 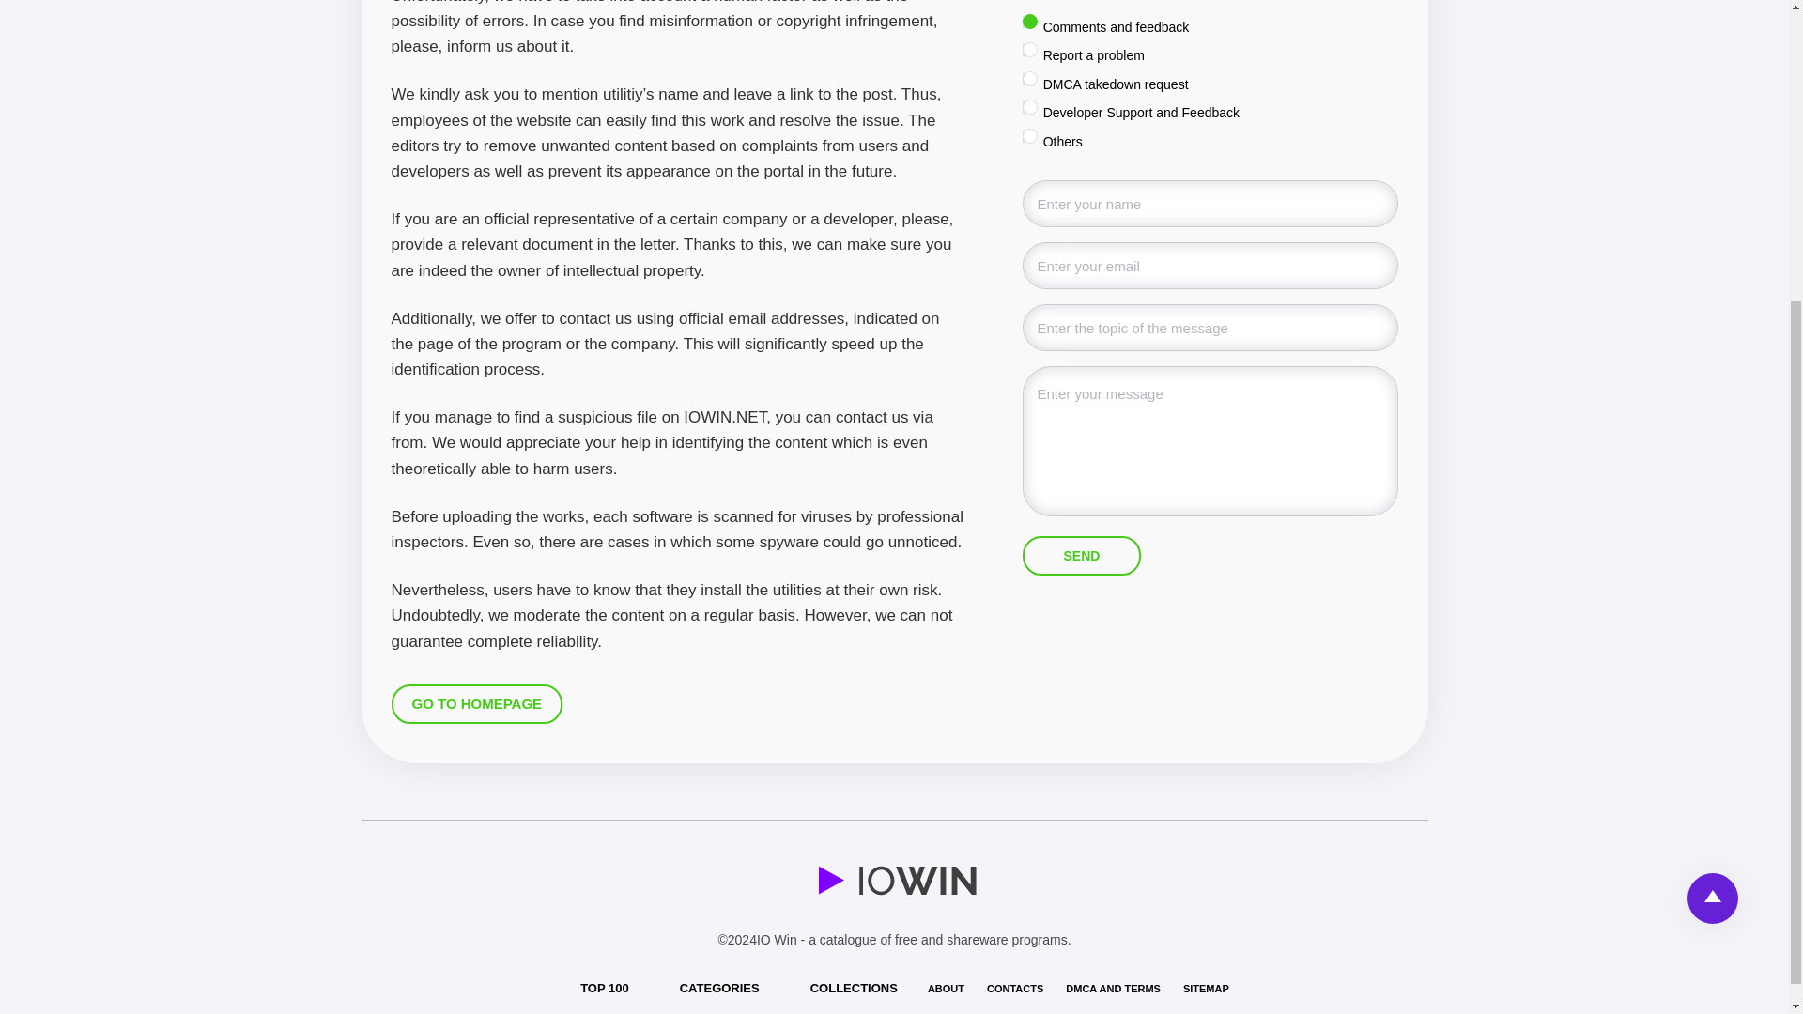 What do you see at coordinates (1113, 988) in the screenshot?
I see `DMCA AND TERMS` at bounding box center [1113, 988].